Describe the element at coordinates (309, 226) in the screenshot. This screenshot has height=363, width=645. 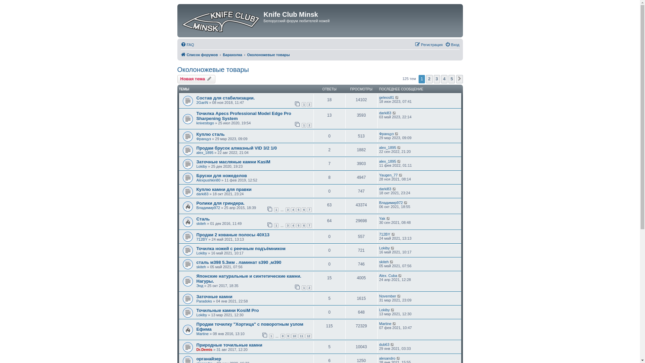
I see `7` at that location.